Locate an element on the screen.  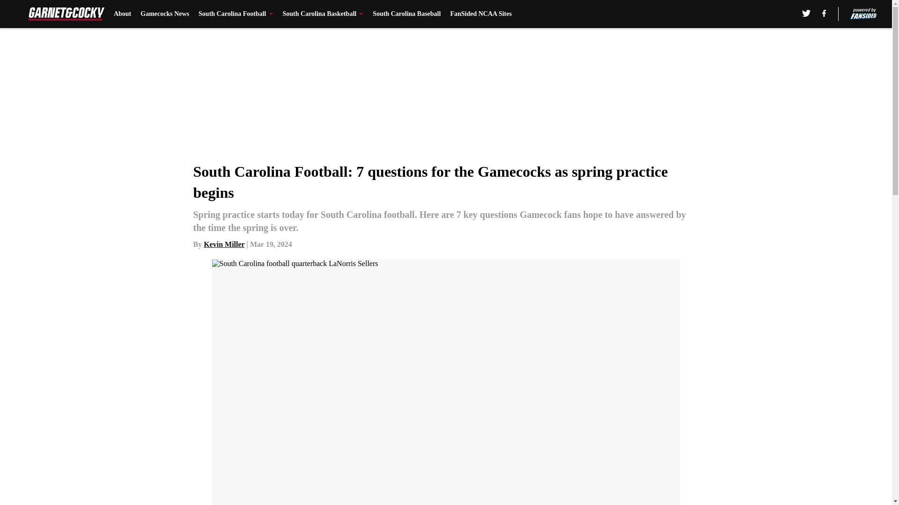
Gamecocks News is located at coordinates (164, 14).